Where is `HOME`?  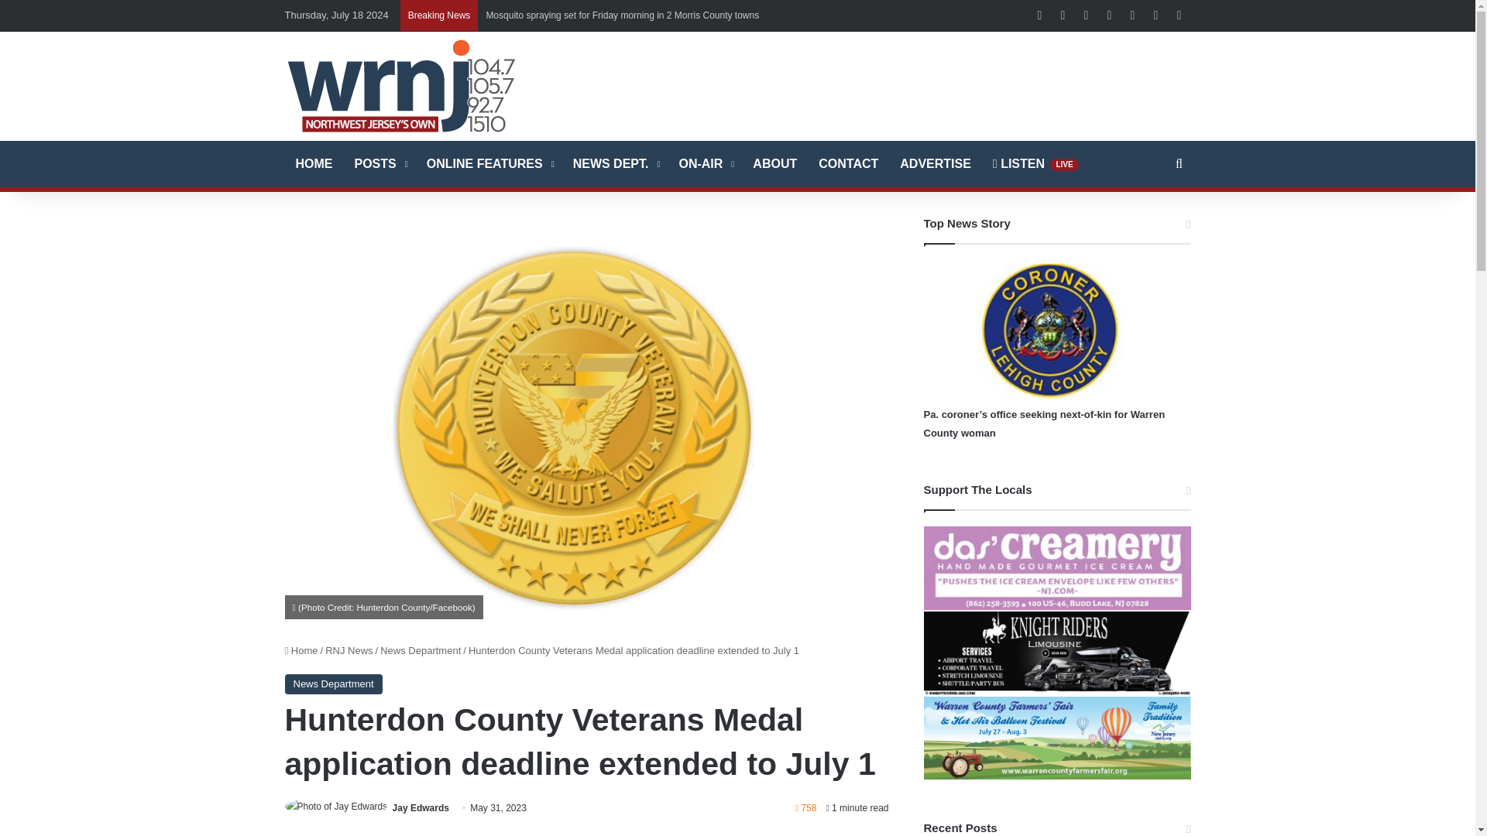 HOME is located at coordinates (314, 164).